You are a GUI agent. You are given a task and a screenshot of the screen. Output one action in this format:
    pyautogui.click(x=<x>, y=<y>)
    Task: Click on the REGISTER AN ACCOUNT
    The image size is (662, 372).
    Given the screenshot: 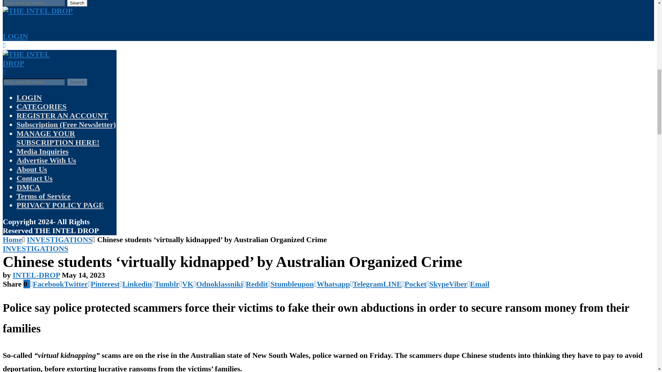 What is the action you would take?
    pyautogui.click(x=62, y=115)
    